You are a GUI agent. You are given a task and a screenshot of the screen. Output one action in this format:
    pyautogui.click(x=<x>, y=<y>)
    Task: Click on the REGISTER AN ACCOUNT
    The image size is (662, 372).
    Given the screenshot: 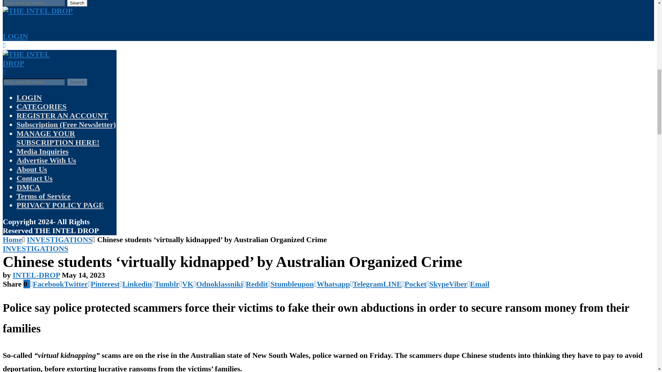 What is the action you would take?
    pyautogui.click(x=62, y=115)
    